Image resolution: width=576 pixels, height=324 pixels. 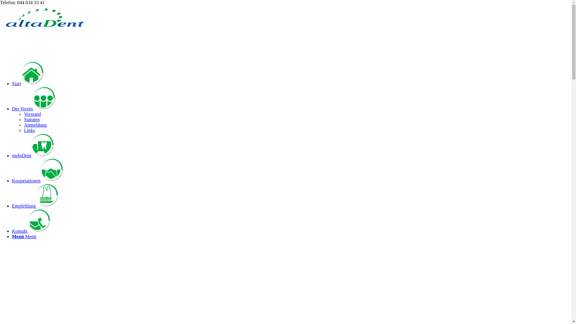 I want to click on Start, so click(x=28, y=83).